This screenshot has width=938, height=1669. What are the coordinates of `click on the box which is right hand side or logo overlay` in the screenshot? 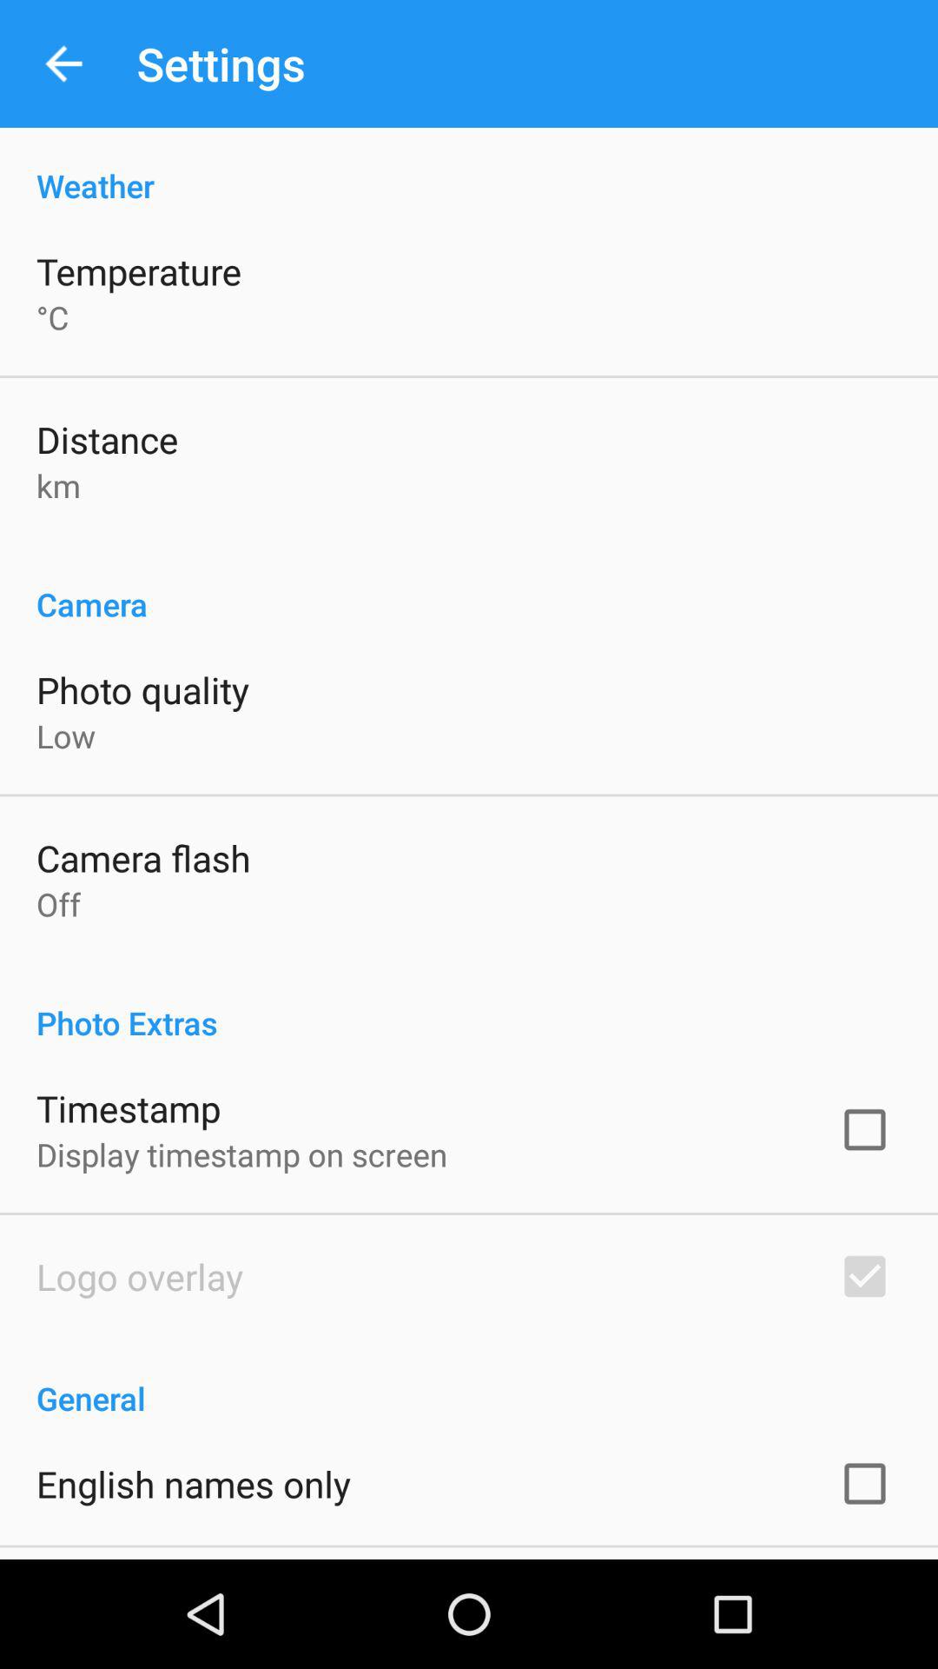 It's located at (864, 1276).